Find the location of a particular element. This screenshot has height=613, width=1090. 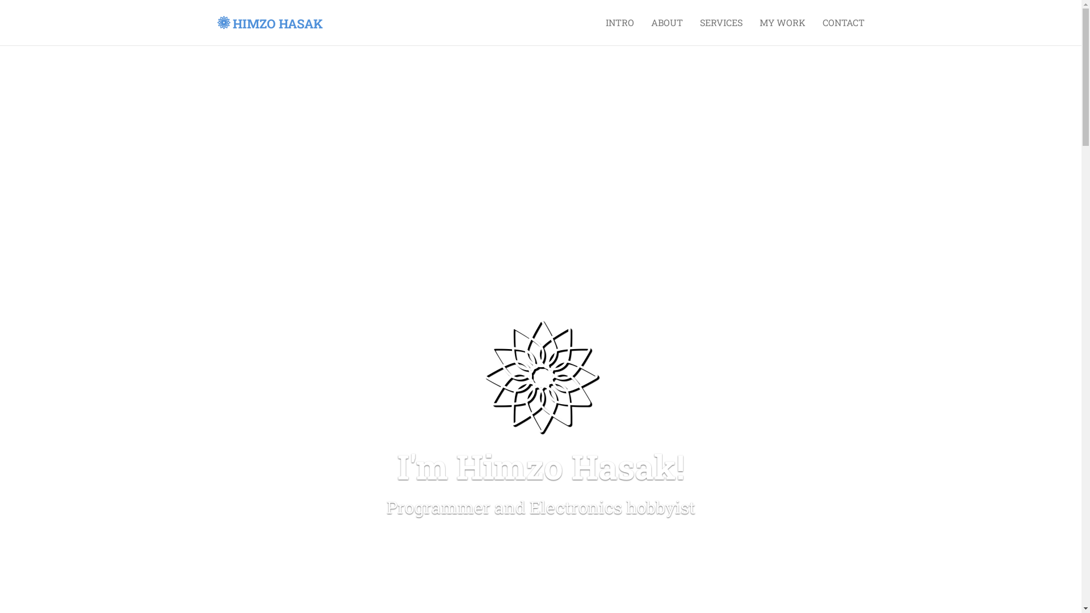

MY WORK is located at coordinates (782, 23).